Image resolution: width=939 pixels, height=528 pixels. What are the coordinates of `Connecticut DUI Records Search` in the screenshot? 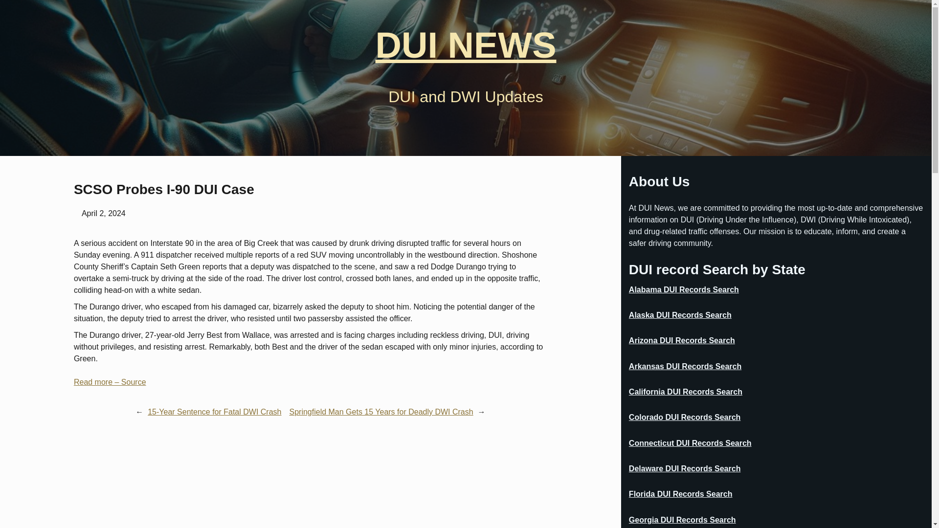 It's located at (691, 443).